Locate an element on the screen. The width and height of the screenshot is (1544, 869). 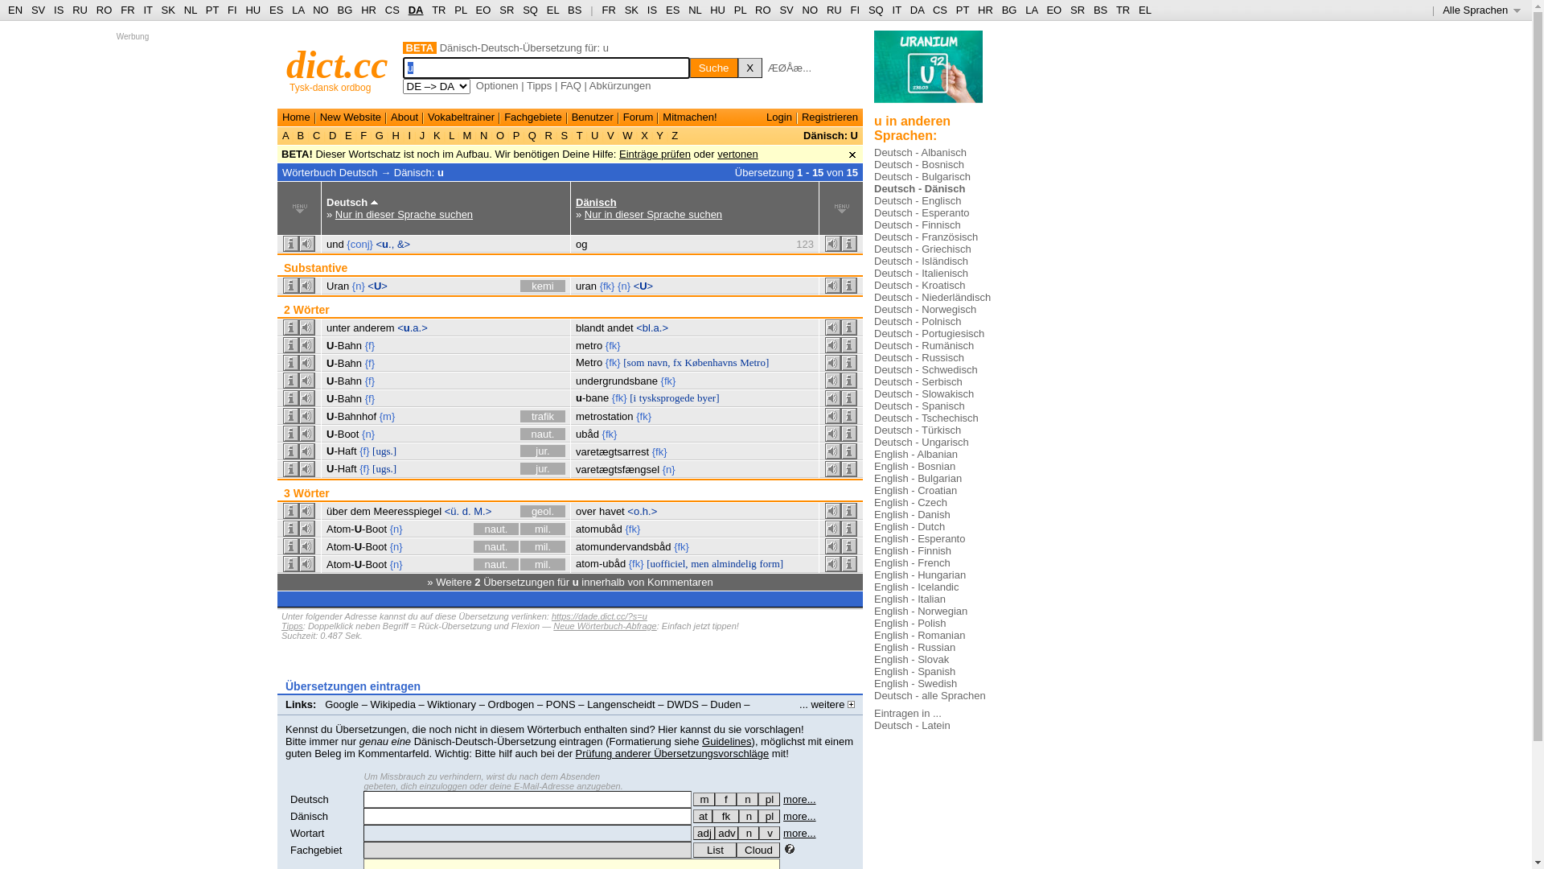
English - Italian is located at coordinates (910, 599).